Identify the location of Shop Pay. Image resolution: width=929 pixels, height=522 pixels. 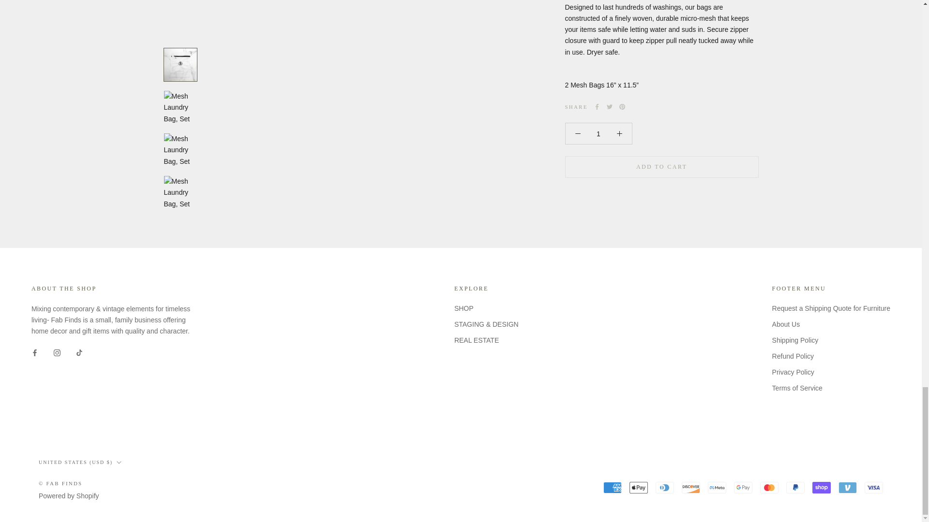
(821, 487).